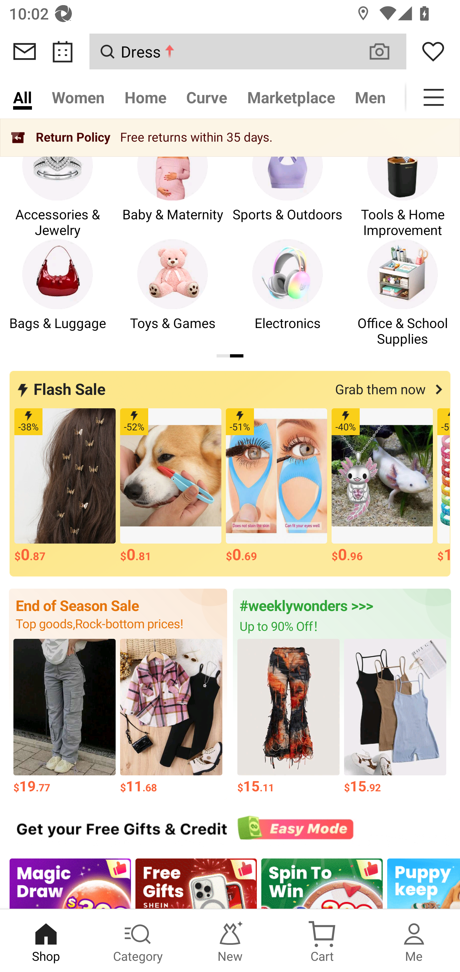  Describe the element at coordinates (172, 184) in the screenshot. I see `Baby & Maternity` at that location.